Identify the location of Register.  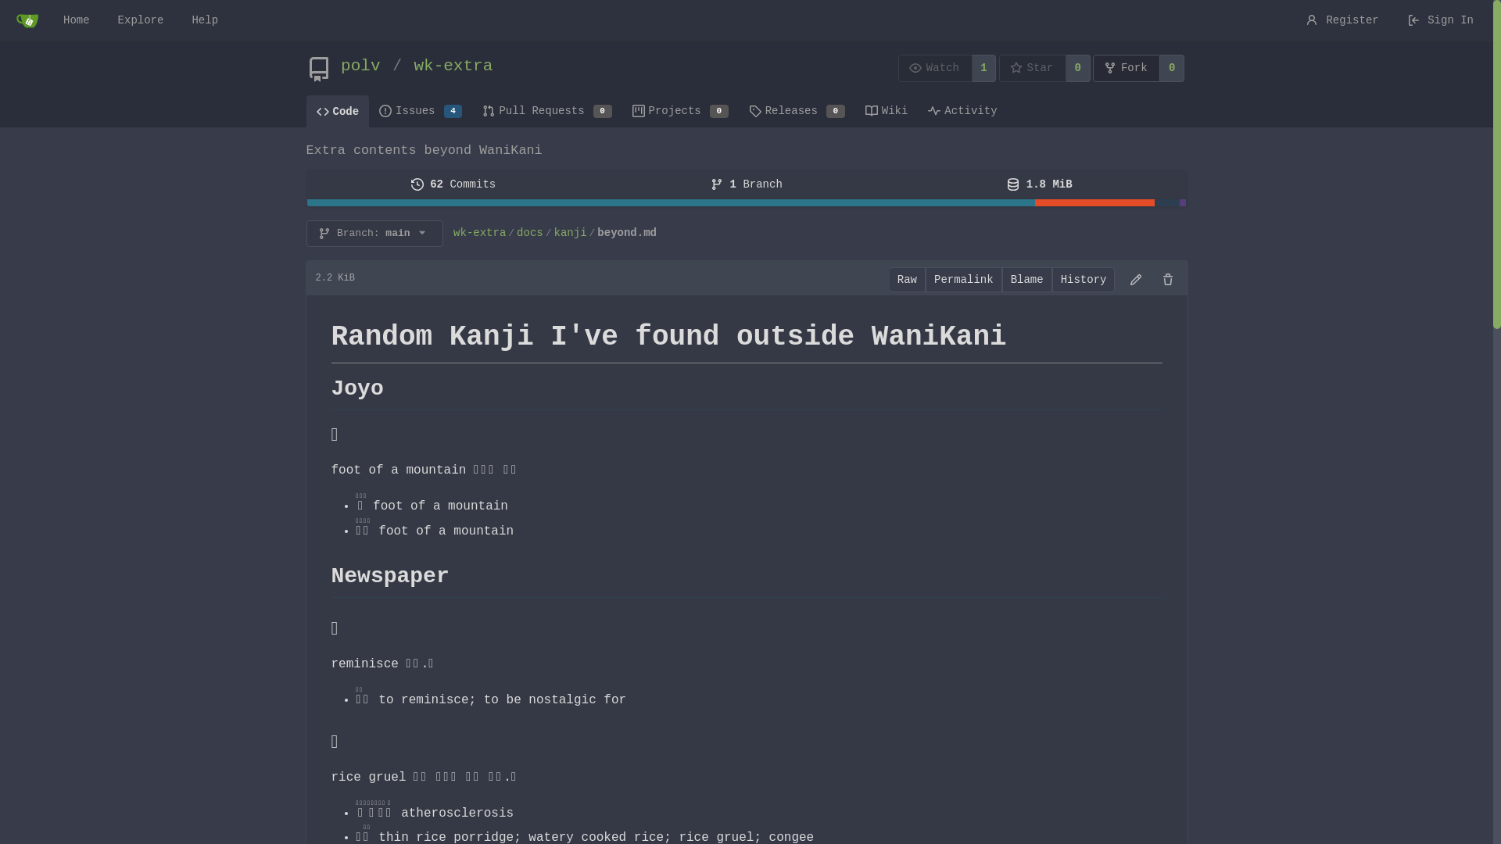
(1342, 20).